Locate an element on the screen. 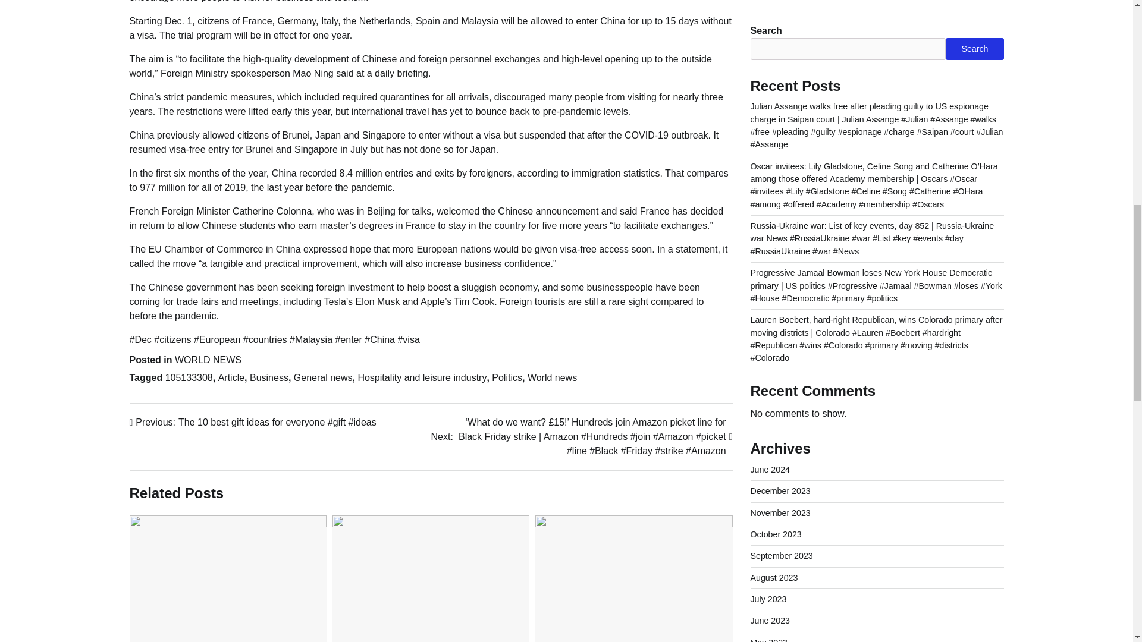  General news is located at coordinates (323, 377).